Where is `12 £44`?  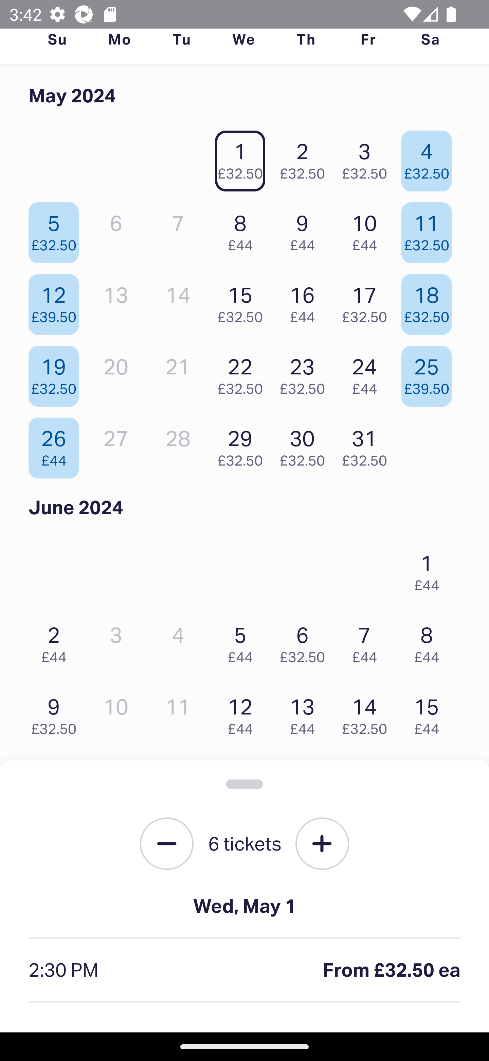
12 £44 is located at coordinates (244, 713).